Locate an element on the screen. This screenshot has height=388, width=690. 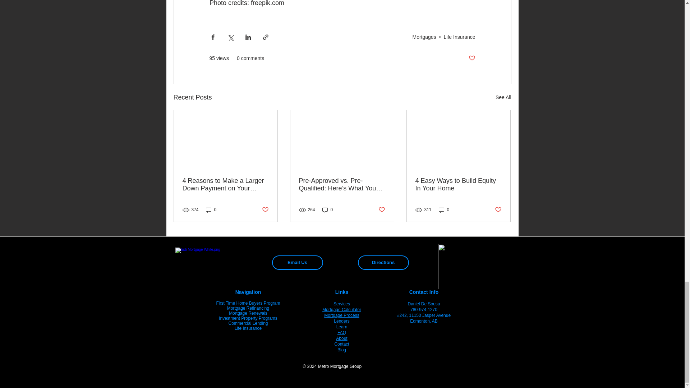
Transparent Logo.png is located at coordinates (474, 267).